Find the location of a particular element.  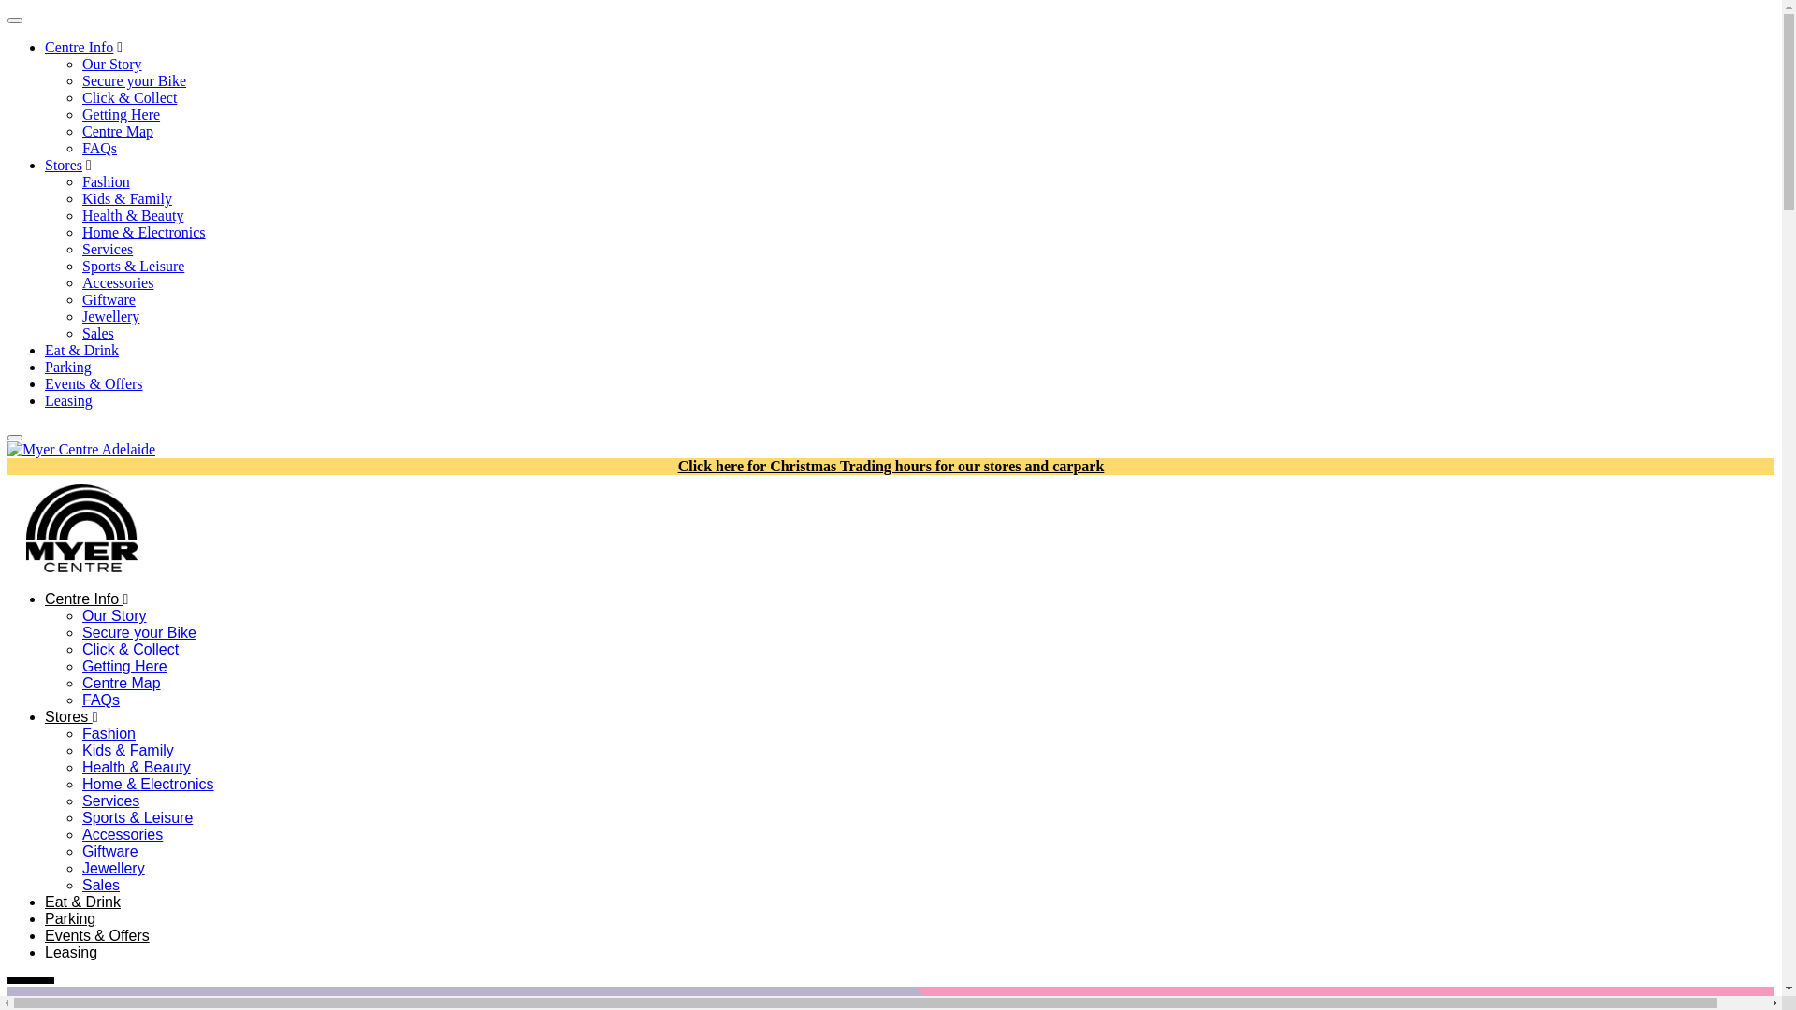

Home & Electronics is located at coordinates (144, 232).